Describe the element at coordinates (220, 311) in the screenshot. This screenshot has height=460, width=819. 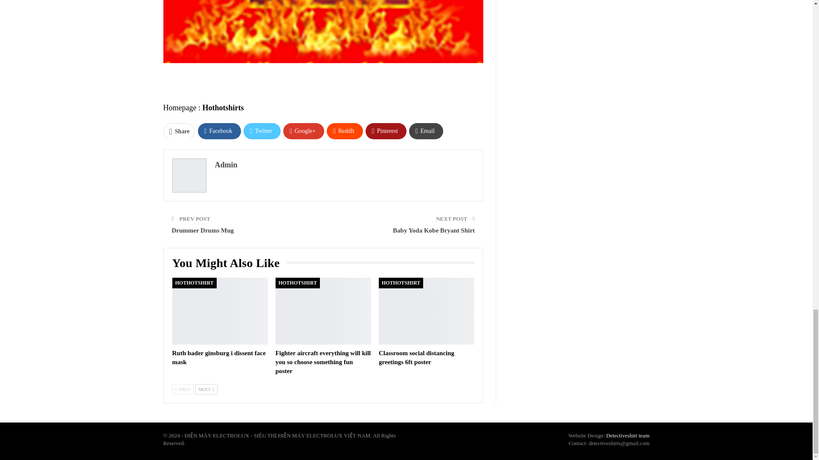
I see `Ruth bader ginsburg i dissent face mask` at that location.